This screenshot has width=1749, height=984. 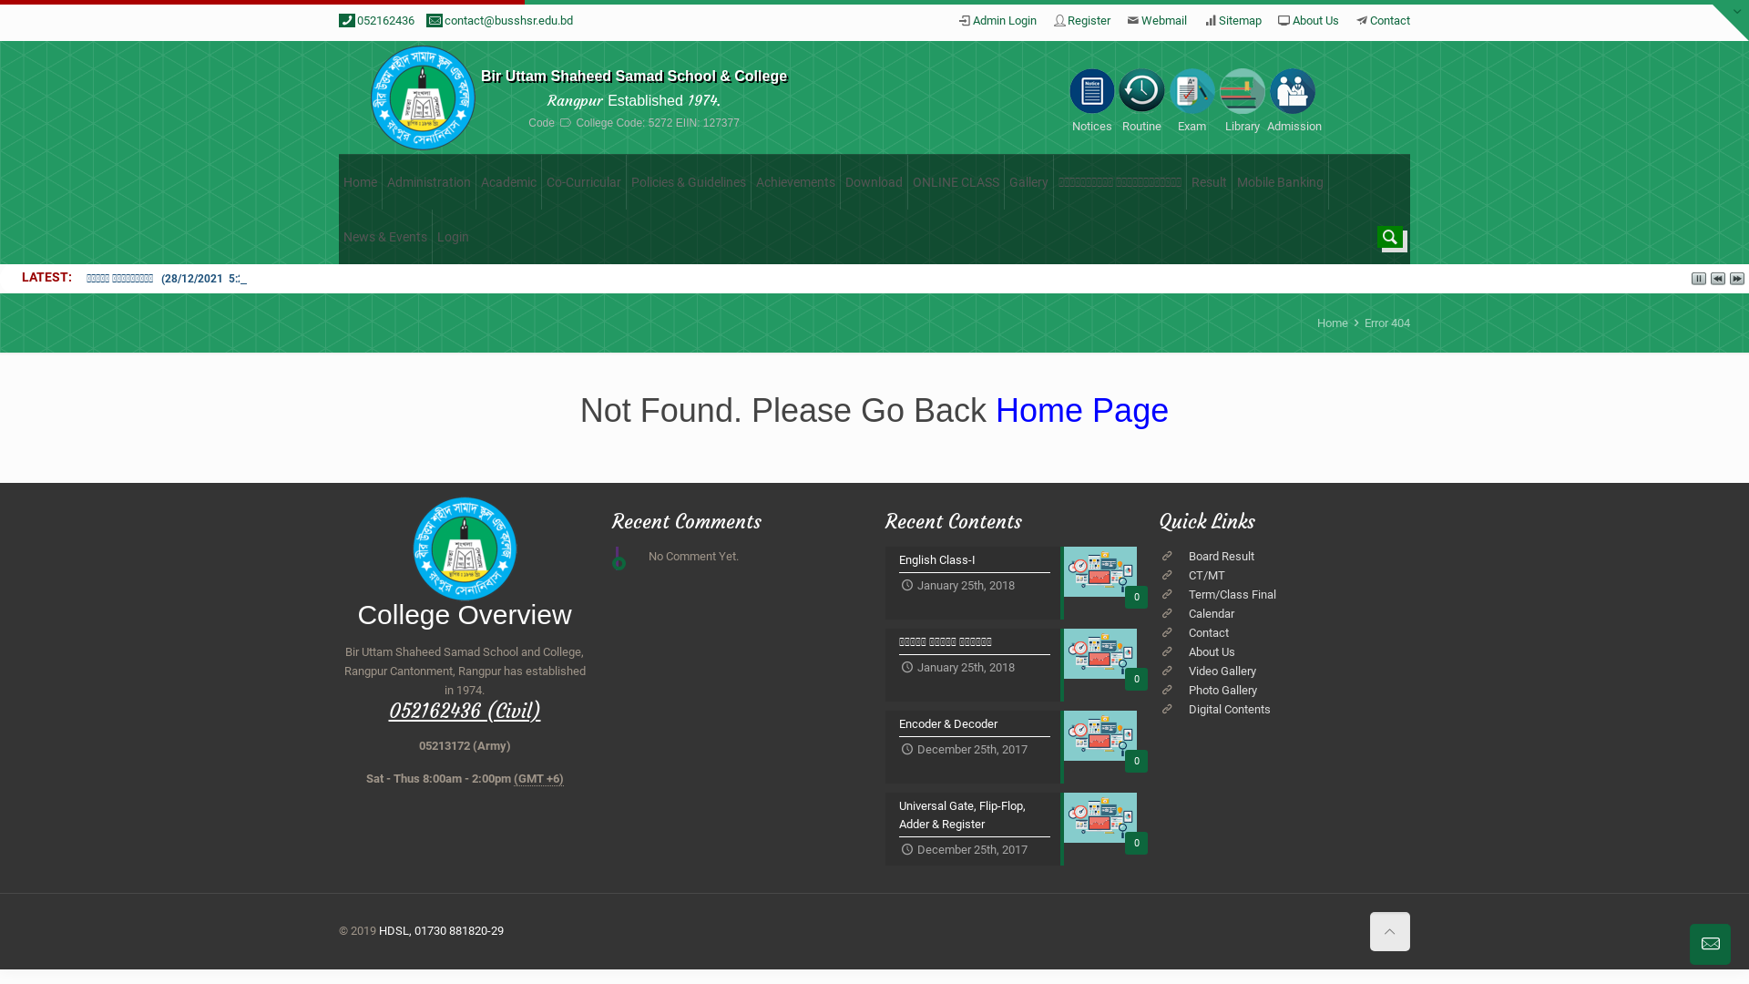 What do you see at coordinates (689, 182) in the screenshot?
I see `Policies & Guidelines` at bounding box center [689, 182].